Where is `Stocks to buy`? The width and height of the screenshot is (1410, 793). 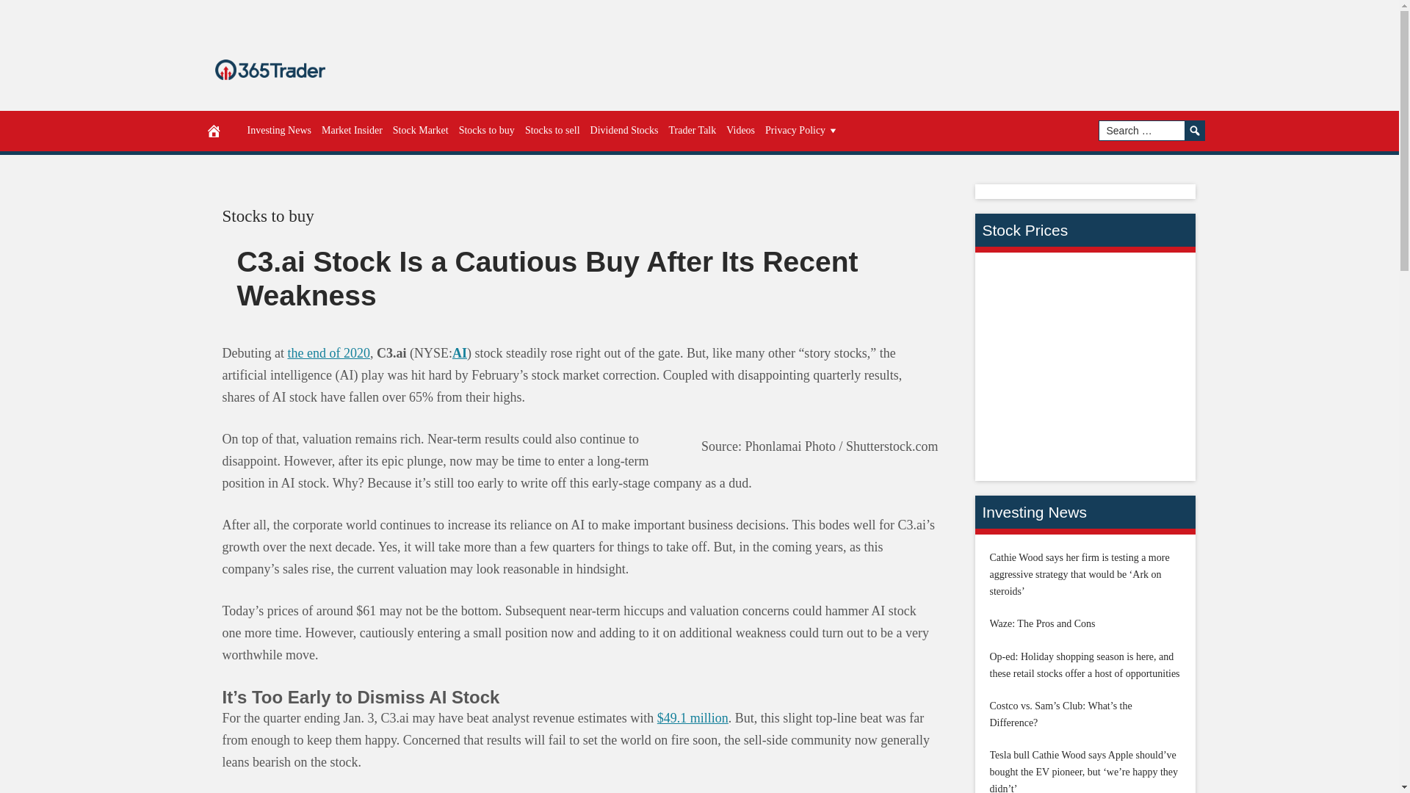
Stocks to buy is located at coordinates (487, 131).